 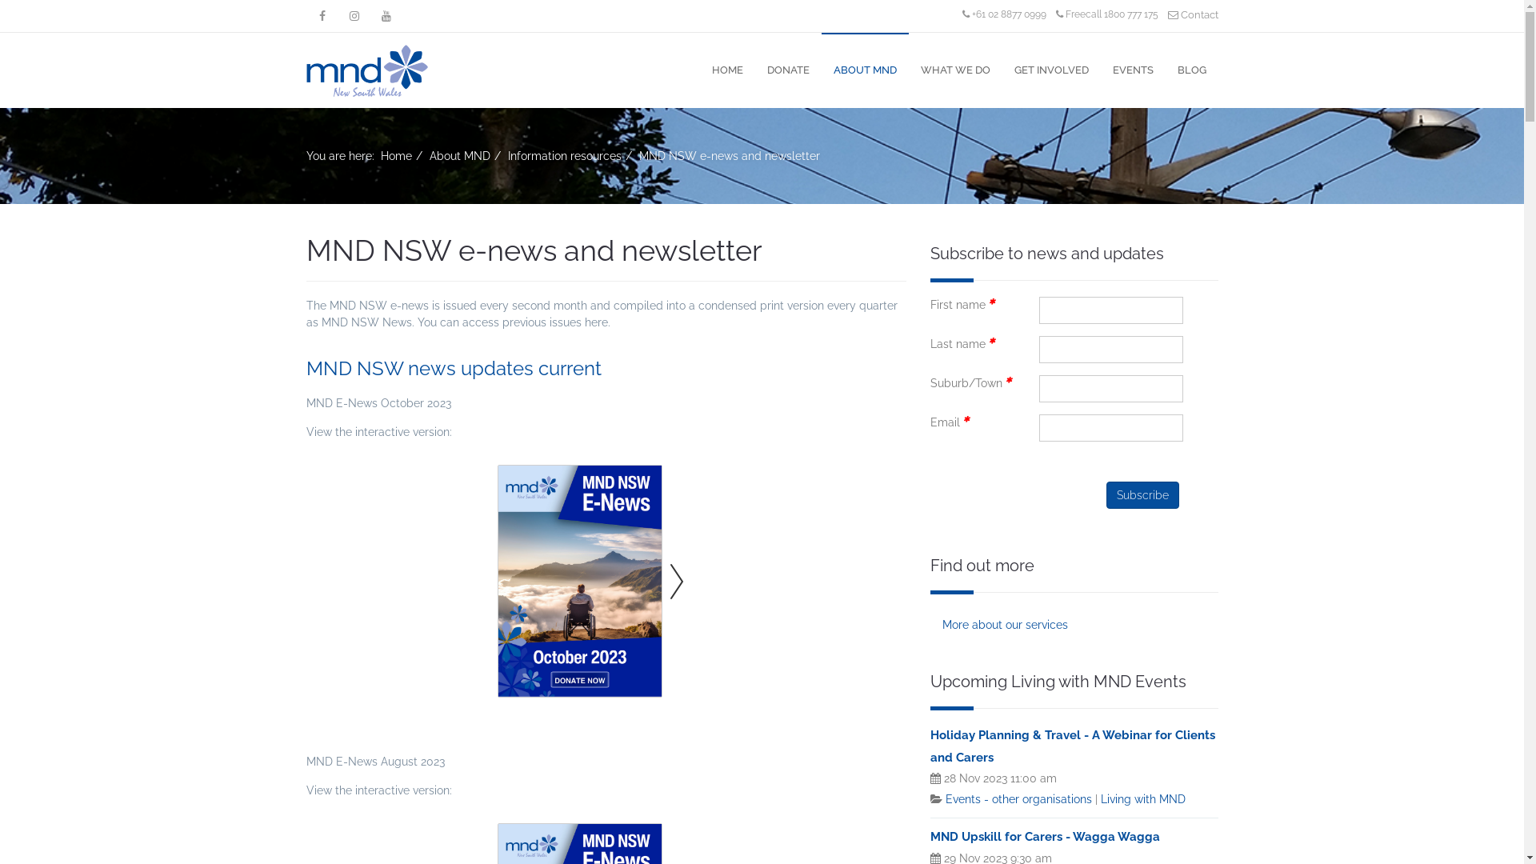 I want to click on Events - other organisations, so click(x=1019, y=799).